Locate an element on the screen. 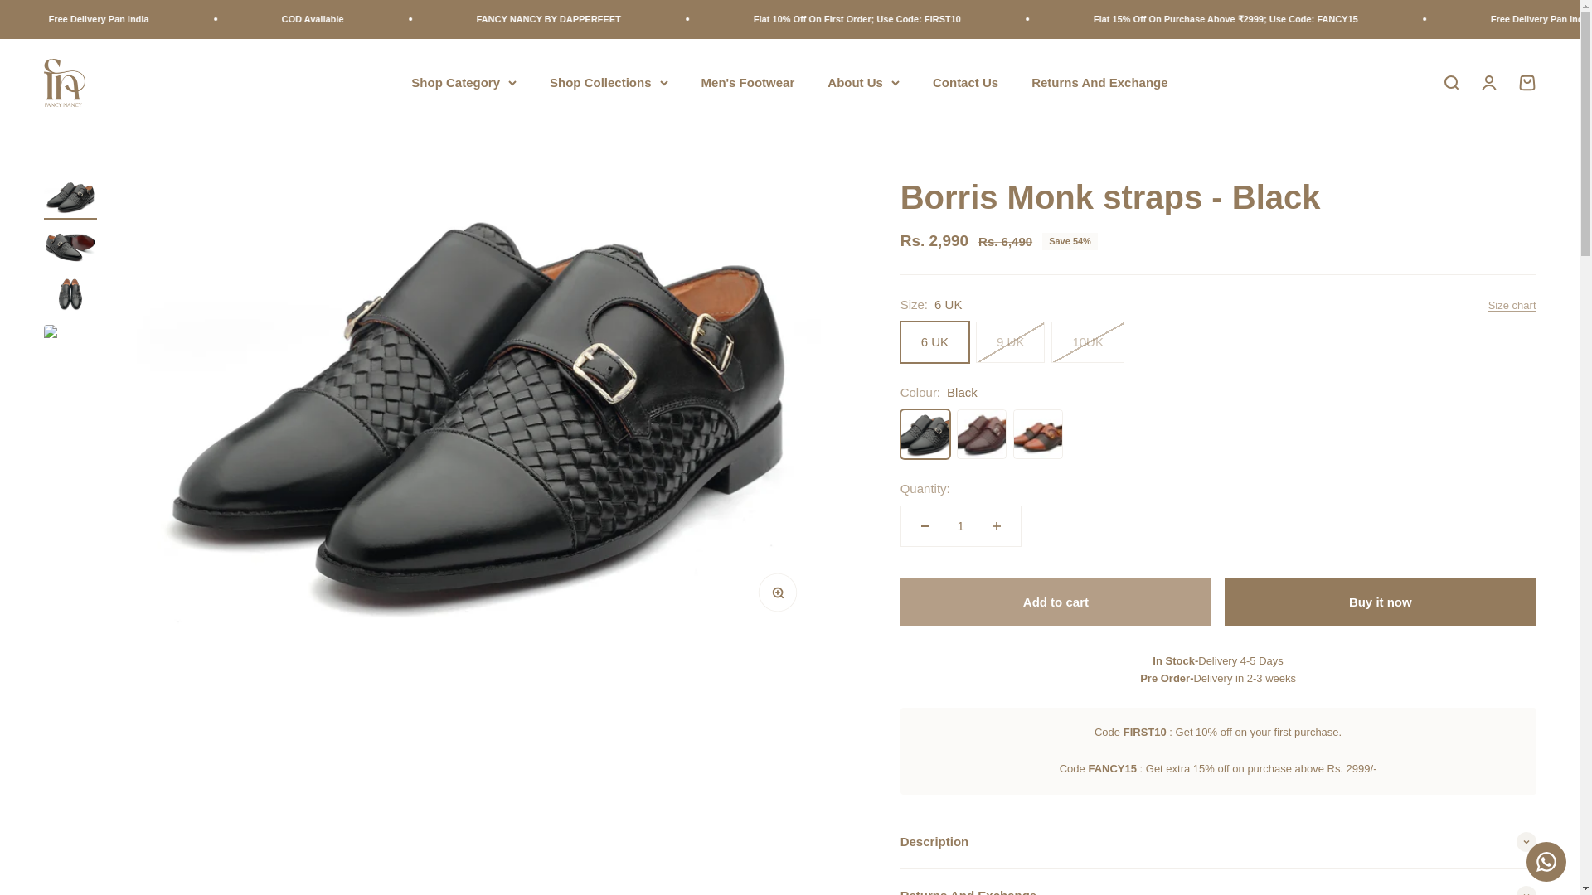 Image resolution: width=1592 pixels, height=895 pixels. Returns And Exchange is located at coordinates (1099, 81).